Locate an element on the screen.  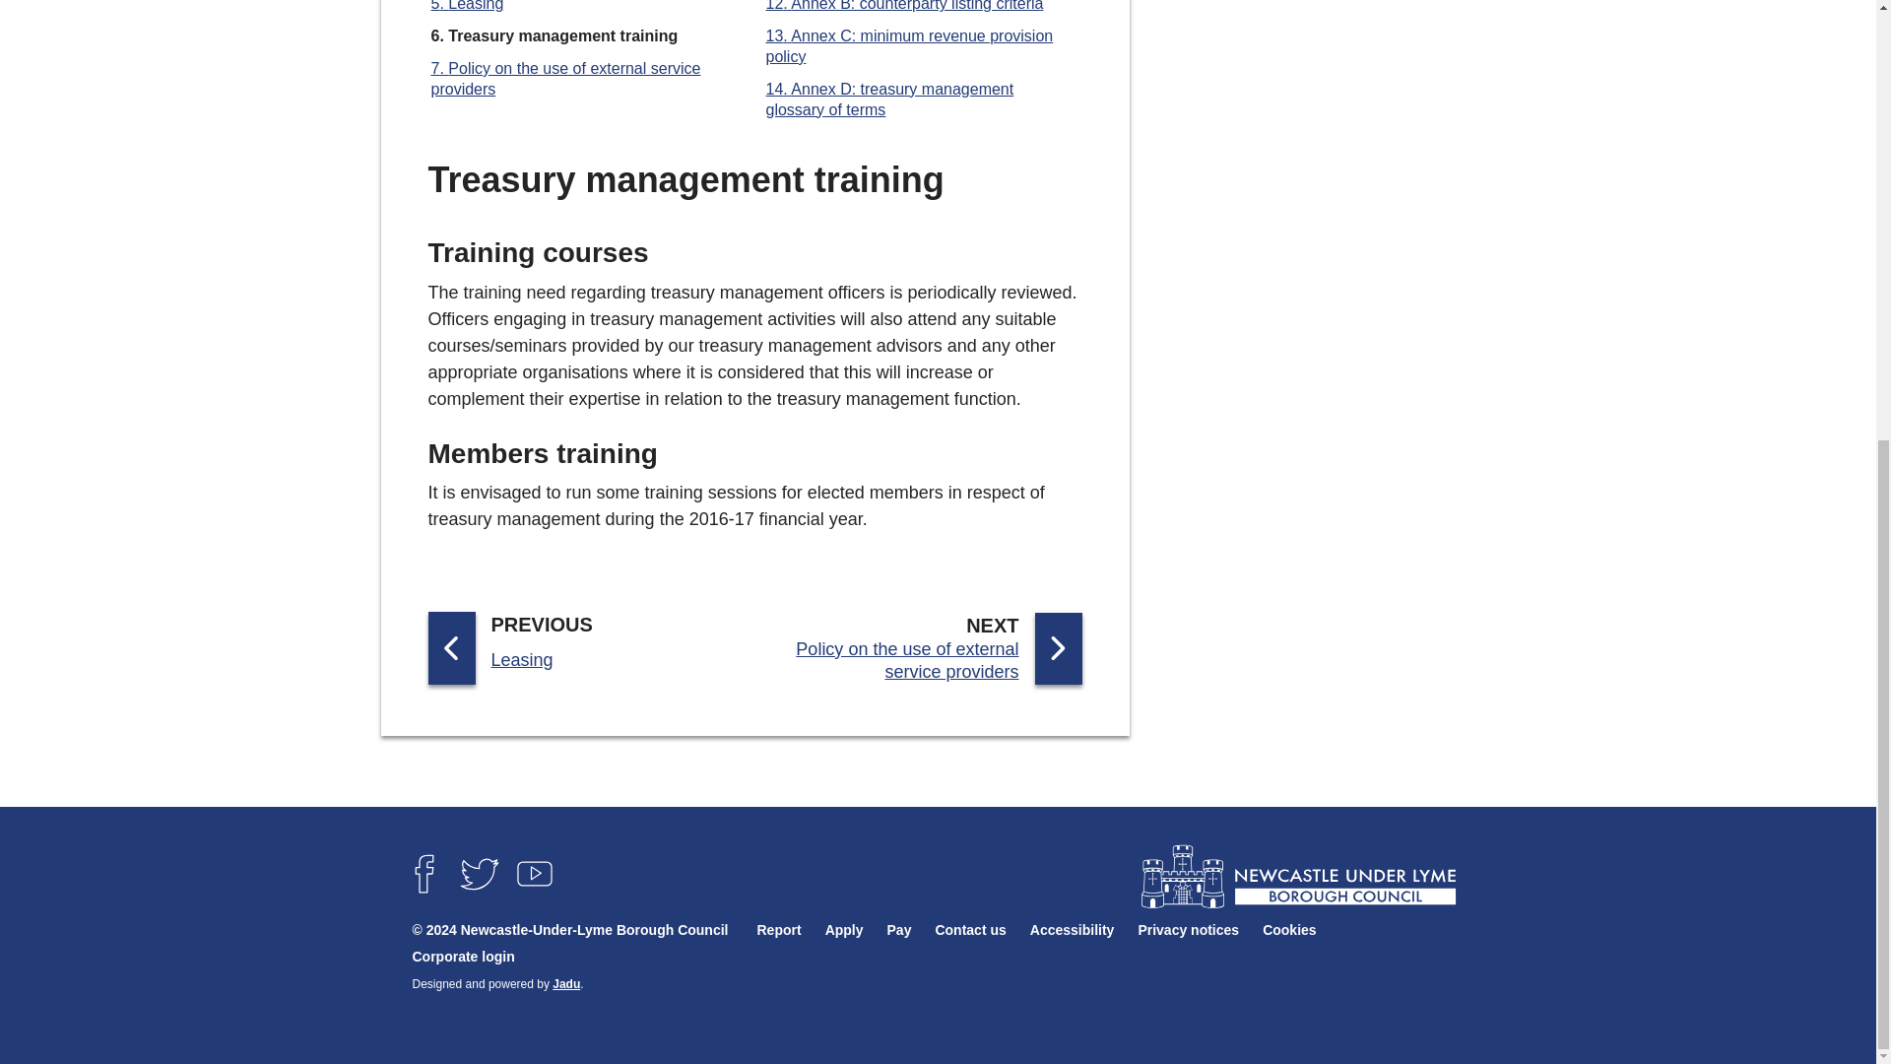
YouTube is located at coordinates (534, 873).